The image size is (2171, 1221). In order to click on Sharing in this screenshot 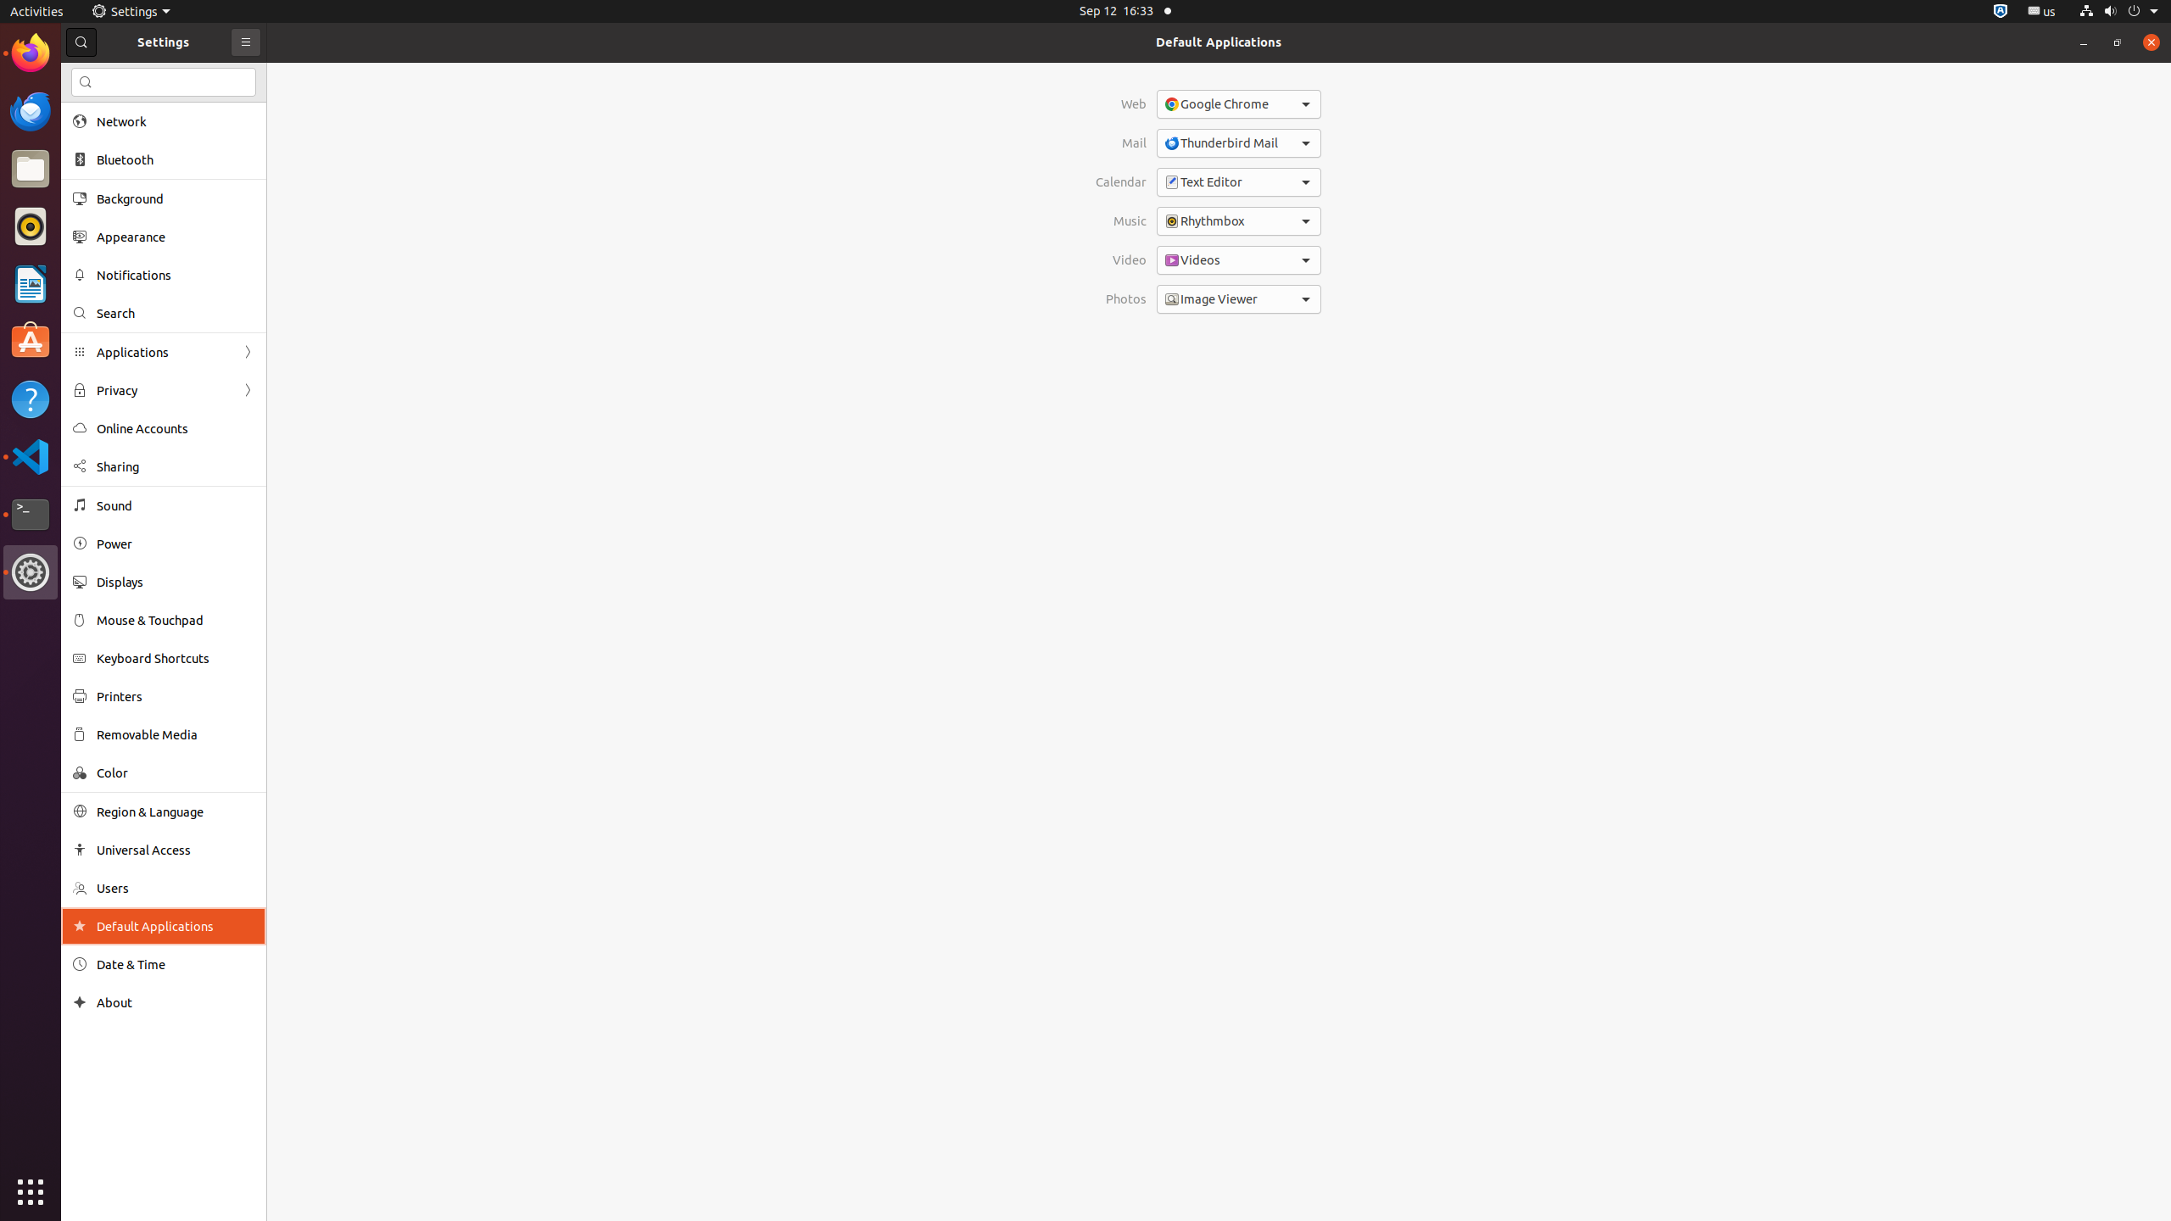, I will do `click(176, 466)`.